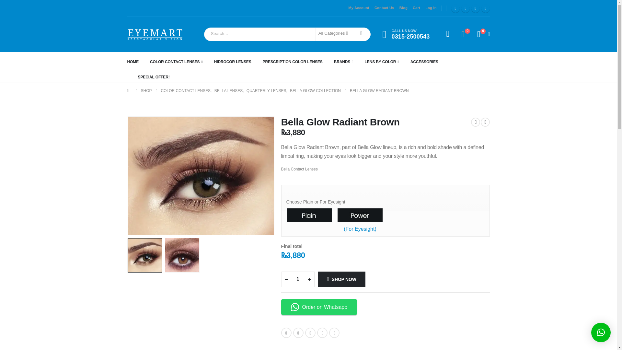 The width and height of the screenshot is (622, 350). What do you see at coordinates (463, 34) in the screenshot?
I see `Wishlist` at bounding box center [463, 34].